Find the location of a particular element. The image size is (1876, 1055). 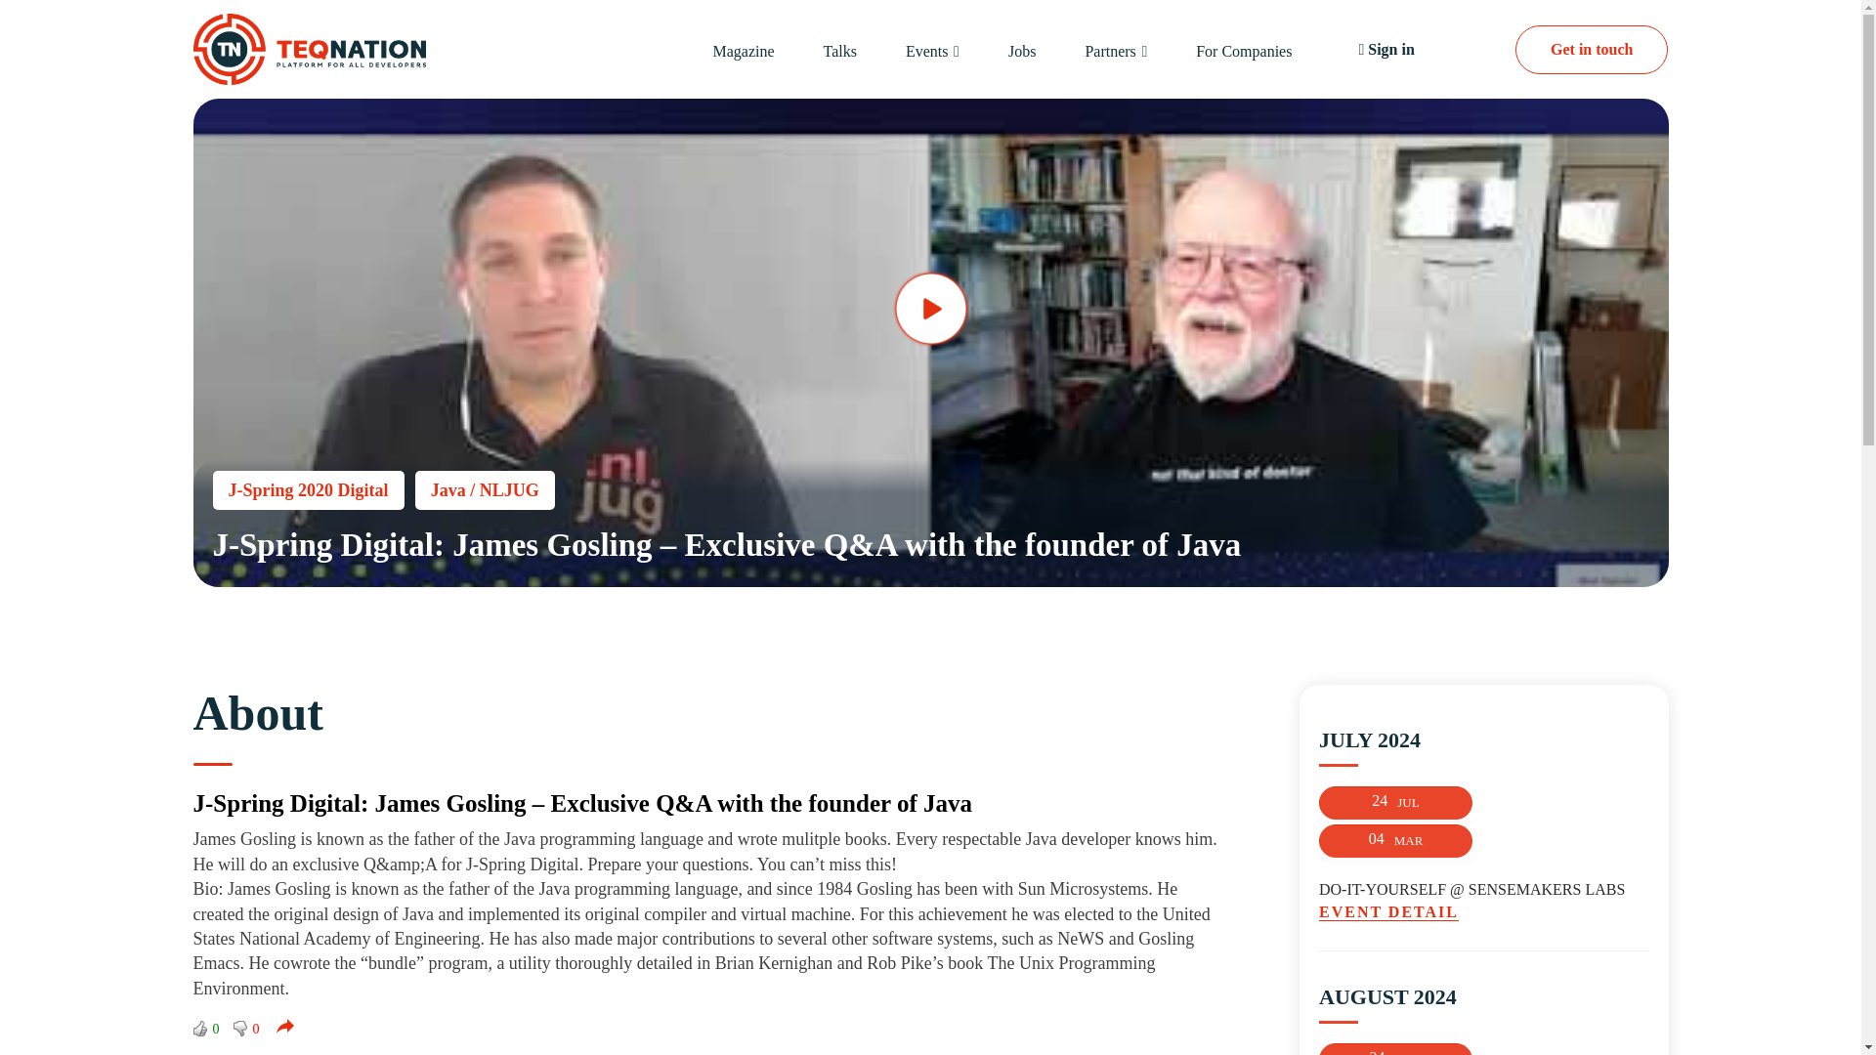

Magazine is located at coordinates (743, 51).